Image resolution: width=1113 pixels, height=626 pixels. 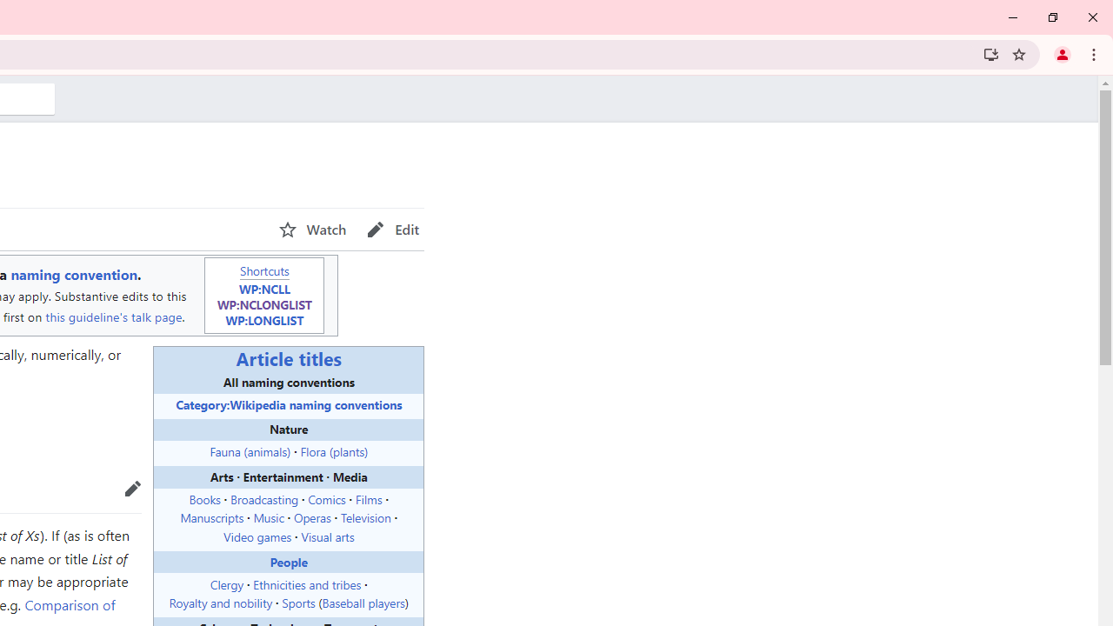 What do you see at coordinates (289, 358) in the screenshot?
I see `Article titles` at bounding box center [289, 358].